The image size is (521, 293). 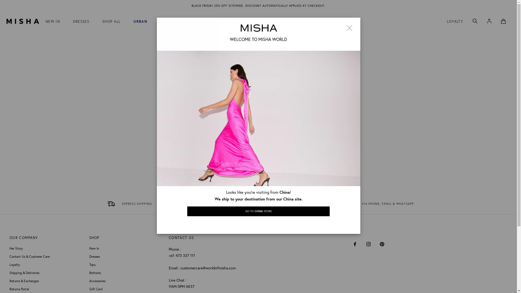 What do you see at coordinates (126, 289) in the screenshot?
I see `Gift Card` at bounding box center [126, 289].